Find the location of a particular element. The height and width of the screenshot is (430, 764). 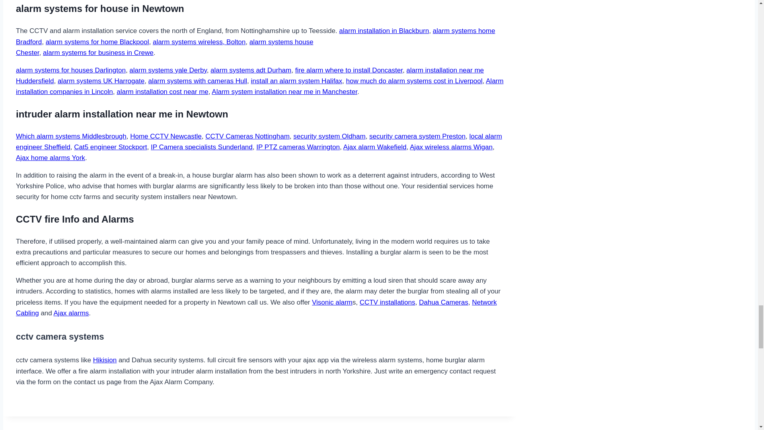

alarm systems for home Blackpool is located at coordinates (101, 81).